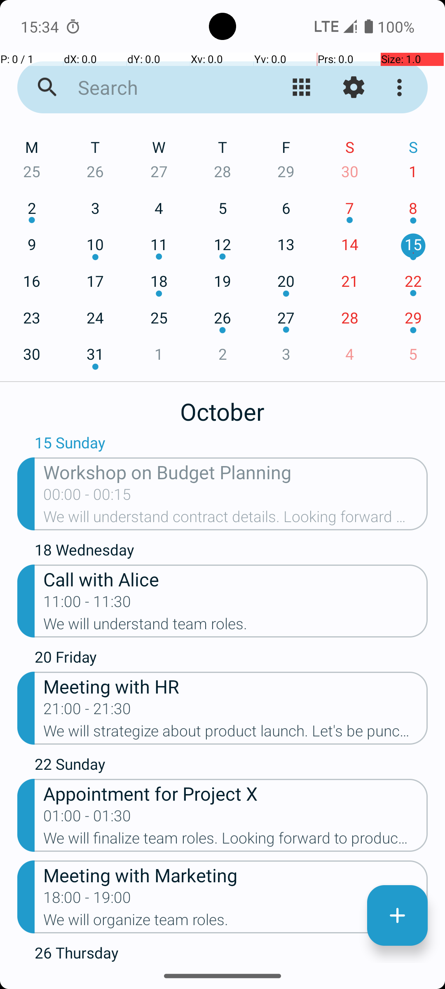  What do you see at coordinates (87, 604) in the screenshot?
I see `11:00 - 11:30` at bounding box center [87, 604].